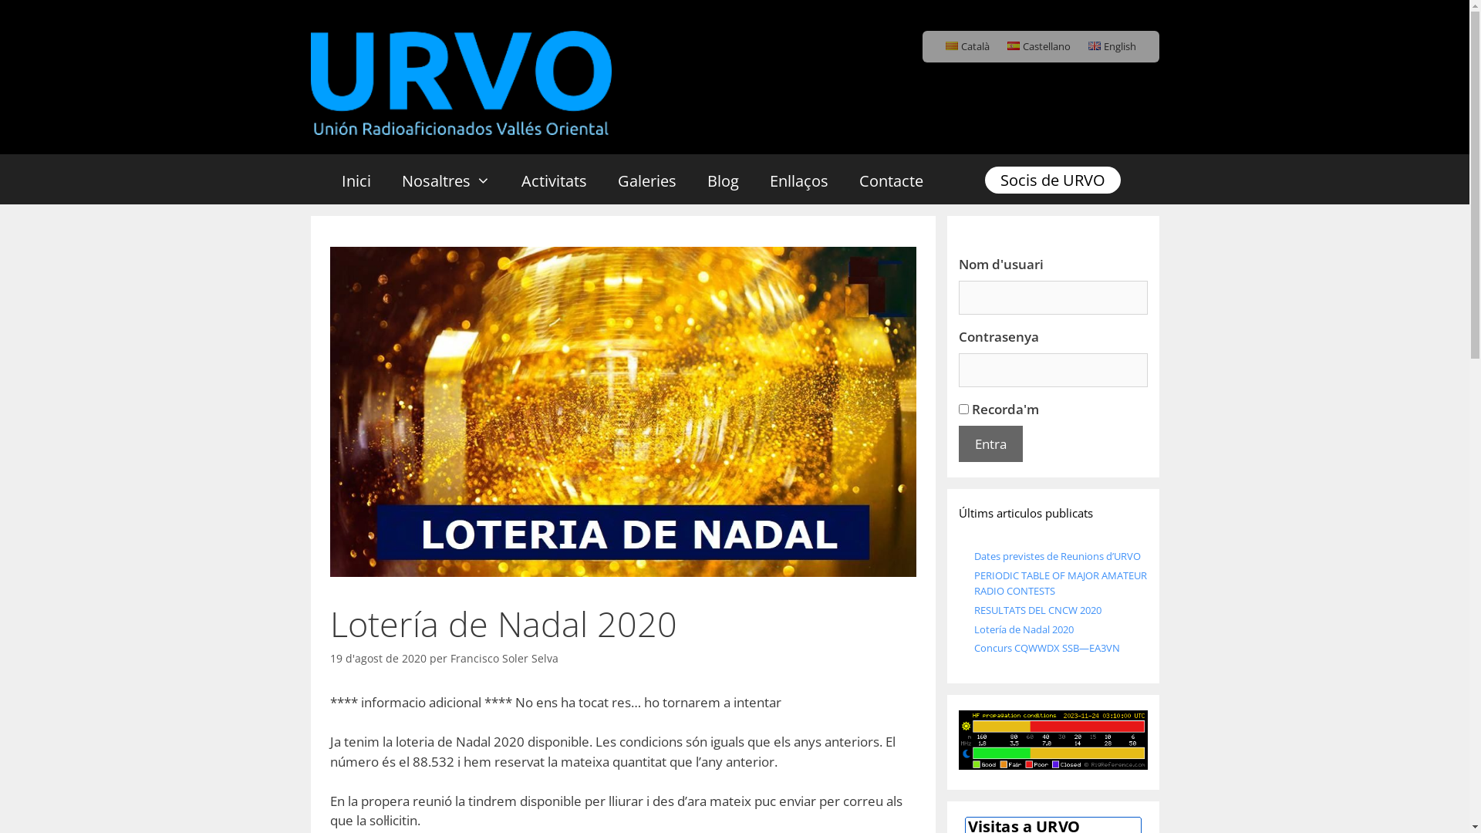 This screenshot has width=1481, height=833. I want to click on Galeries, so click(646, 181).